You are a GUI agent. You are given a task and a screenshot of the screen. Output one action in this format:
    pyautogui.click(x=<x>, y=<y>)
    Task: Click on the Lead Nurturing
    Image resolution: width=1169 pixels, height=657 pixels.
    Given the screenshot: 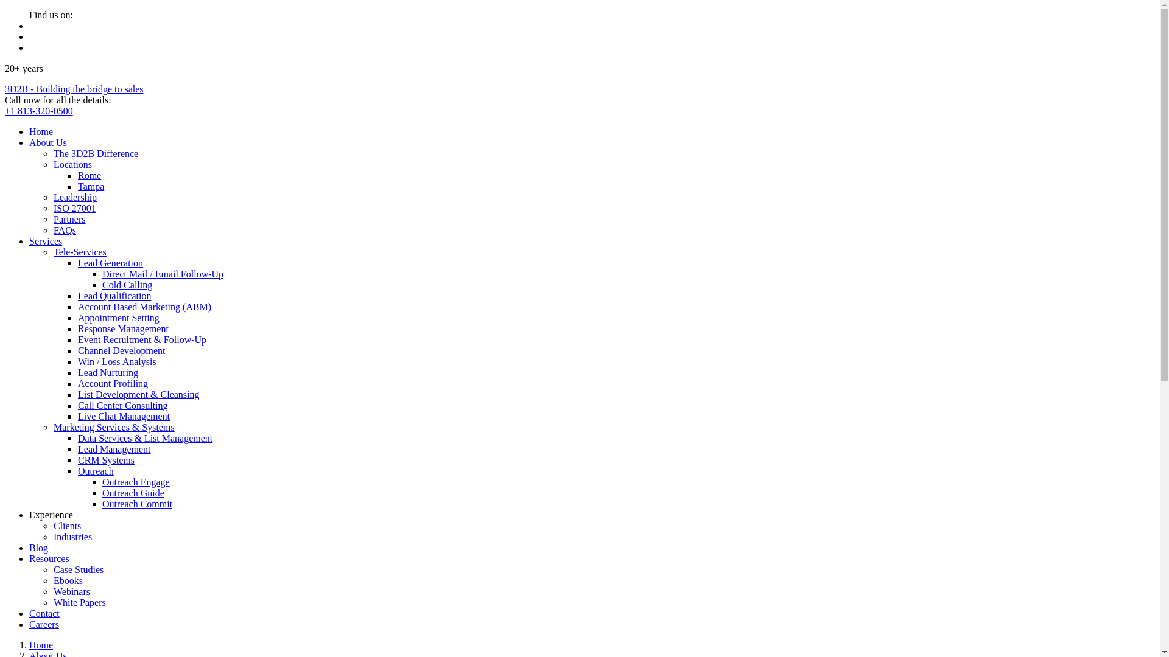 What is the action you would take?
    pyautogui.click(x=108, y=372)
    